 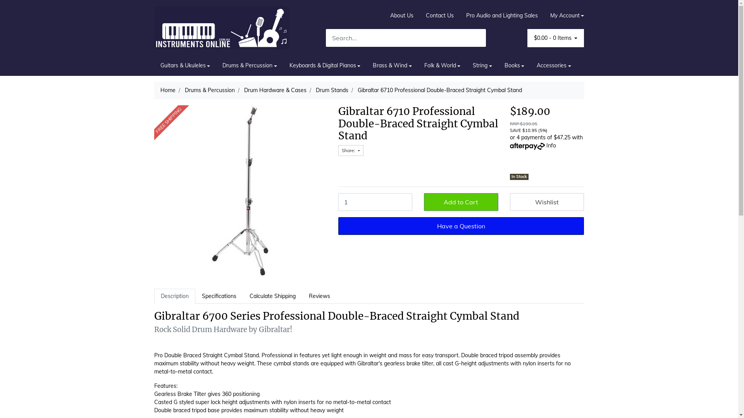 I want to click on Search, so click(x=480, y=38).